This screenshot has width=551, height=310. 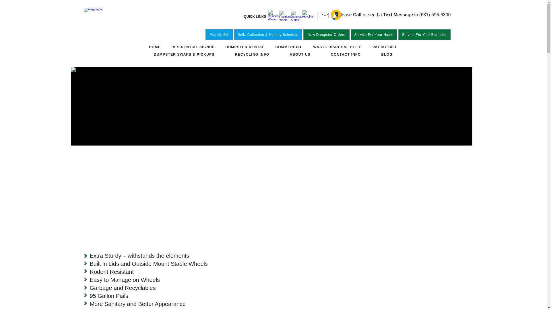 I want to click on BLOG, so click(x=387, y=55).